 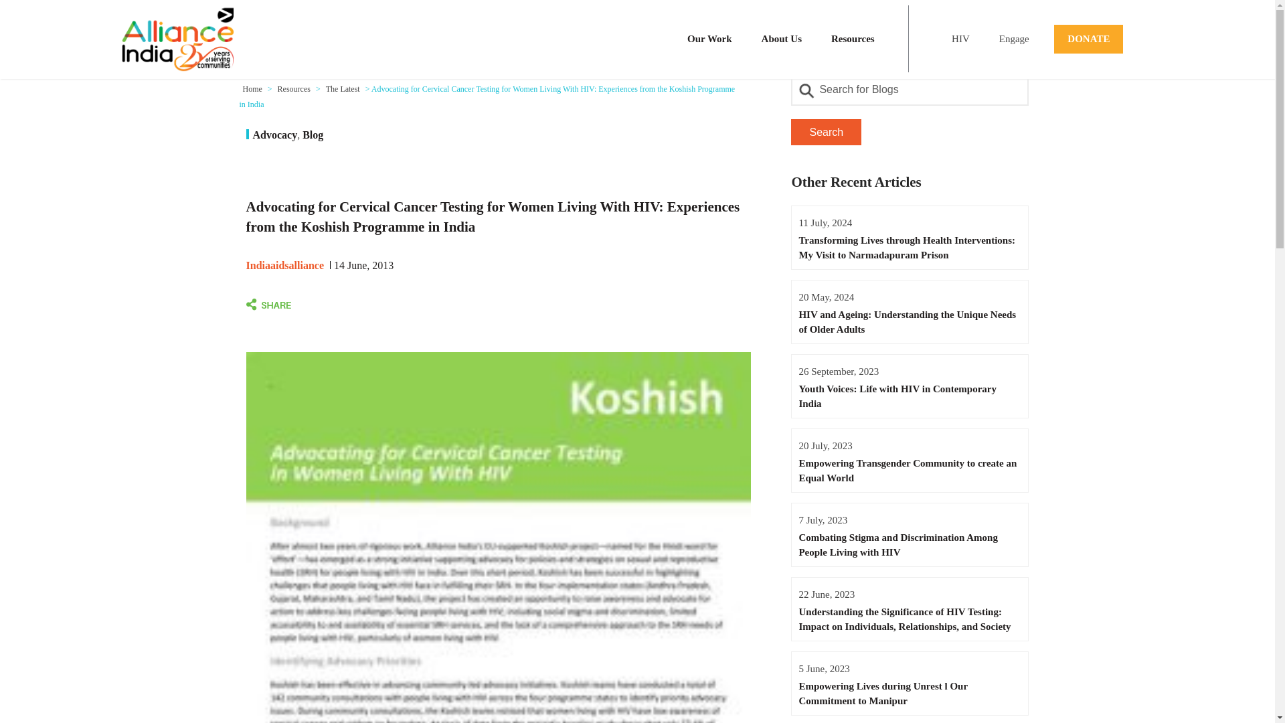 I want to click on About Us, so click(x=781, y=39).